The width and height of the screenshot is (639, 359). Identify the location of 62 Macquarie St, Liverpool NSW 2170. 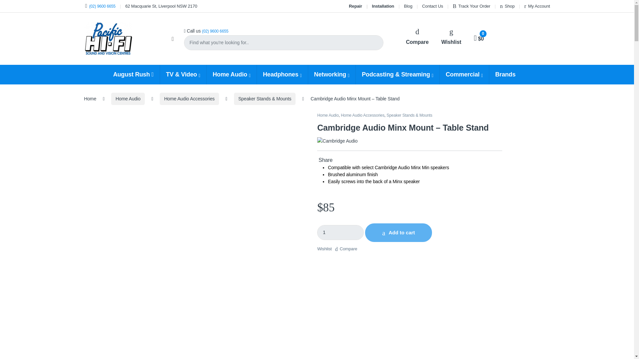
(161, 6).